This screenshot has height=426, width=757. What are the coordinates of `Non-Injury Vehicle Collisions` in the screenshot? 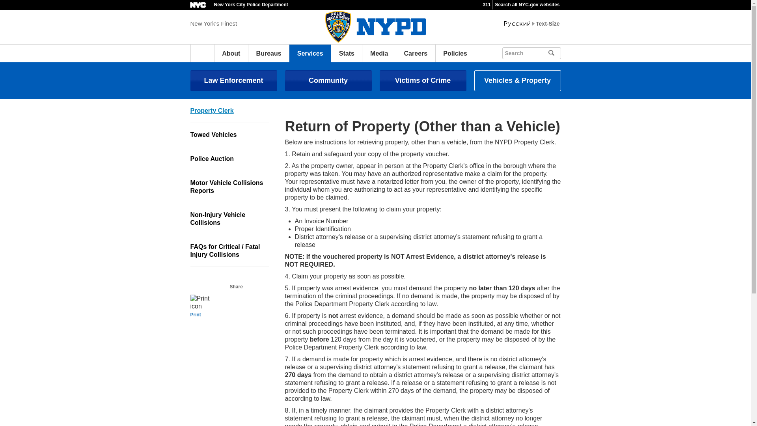 It's located at (229, 219).